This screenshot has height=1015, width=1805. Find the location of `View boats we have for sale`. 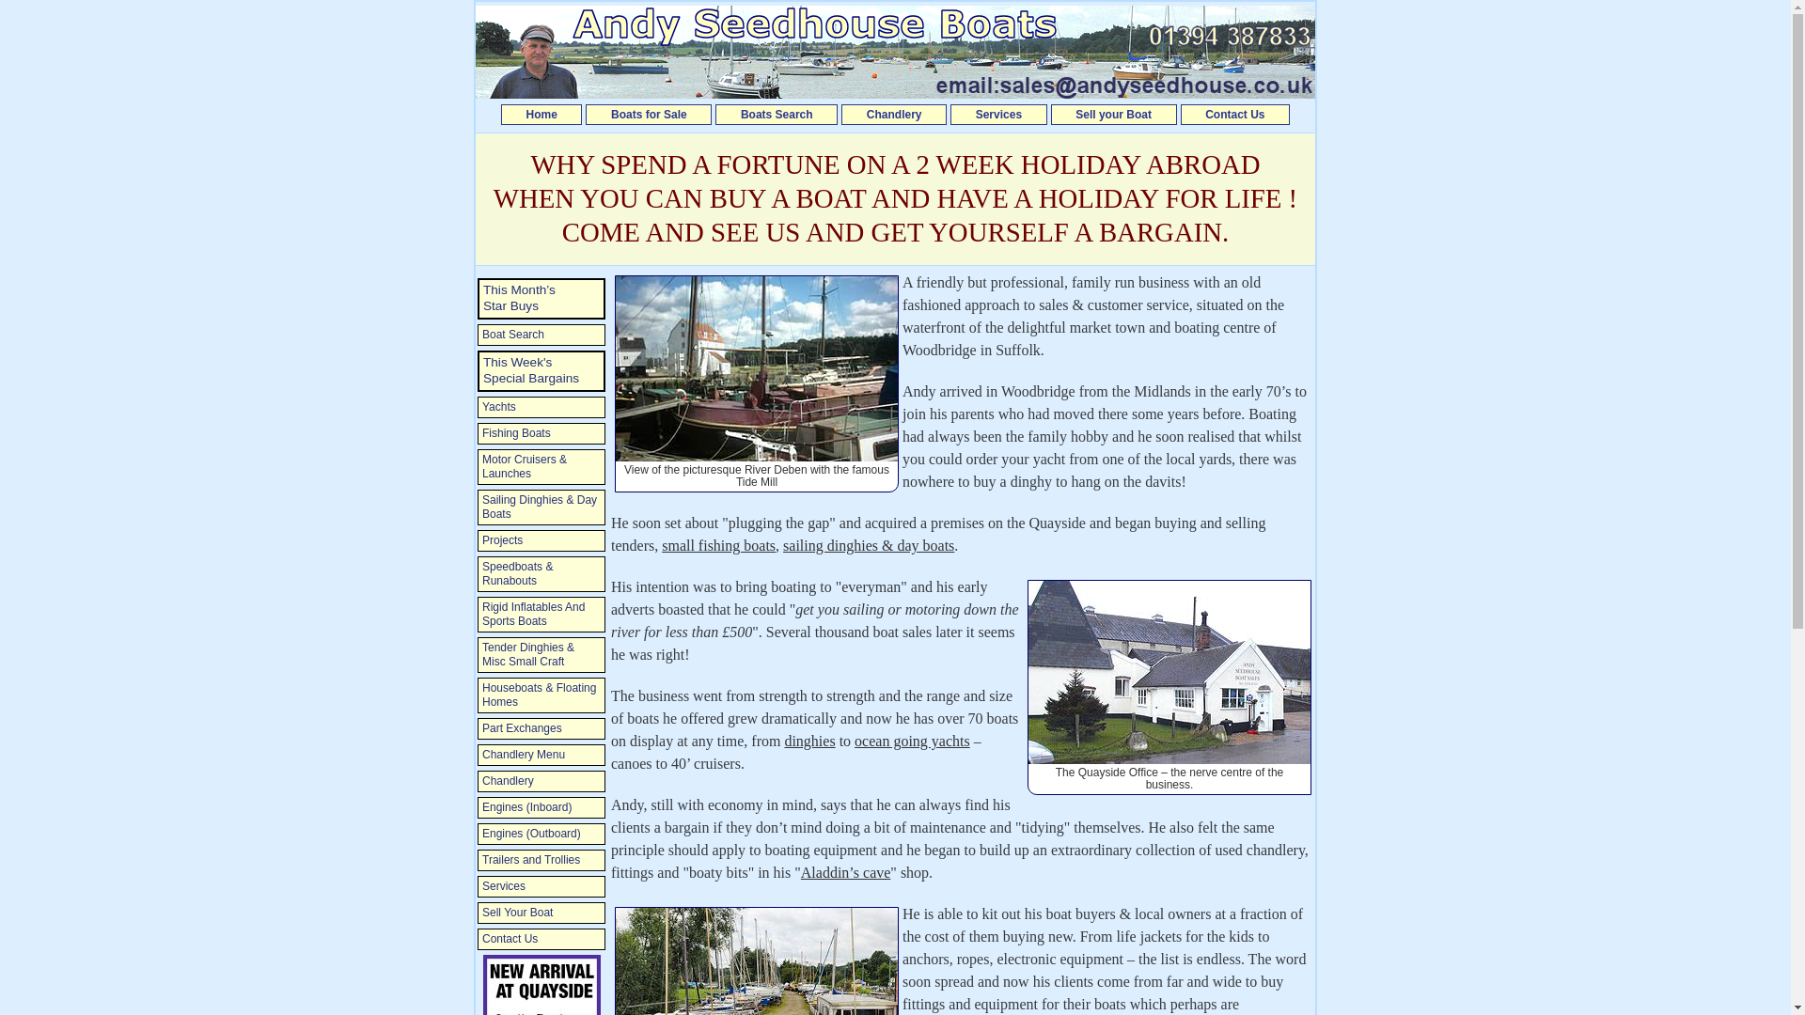

View boats we have for sale is located at coordinates (648, 115).